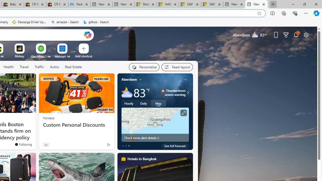 This screenshot has width=322, height=181. Describe the element at coordinates (65, 22) in the screenshot. I see `amazon - Search` at that location.